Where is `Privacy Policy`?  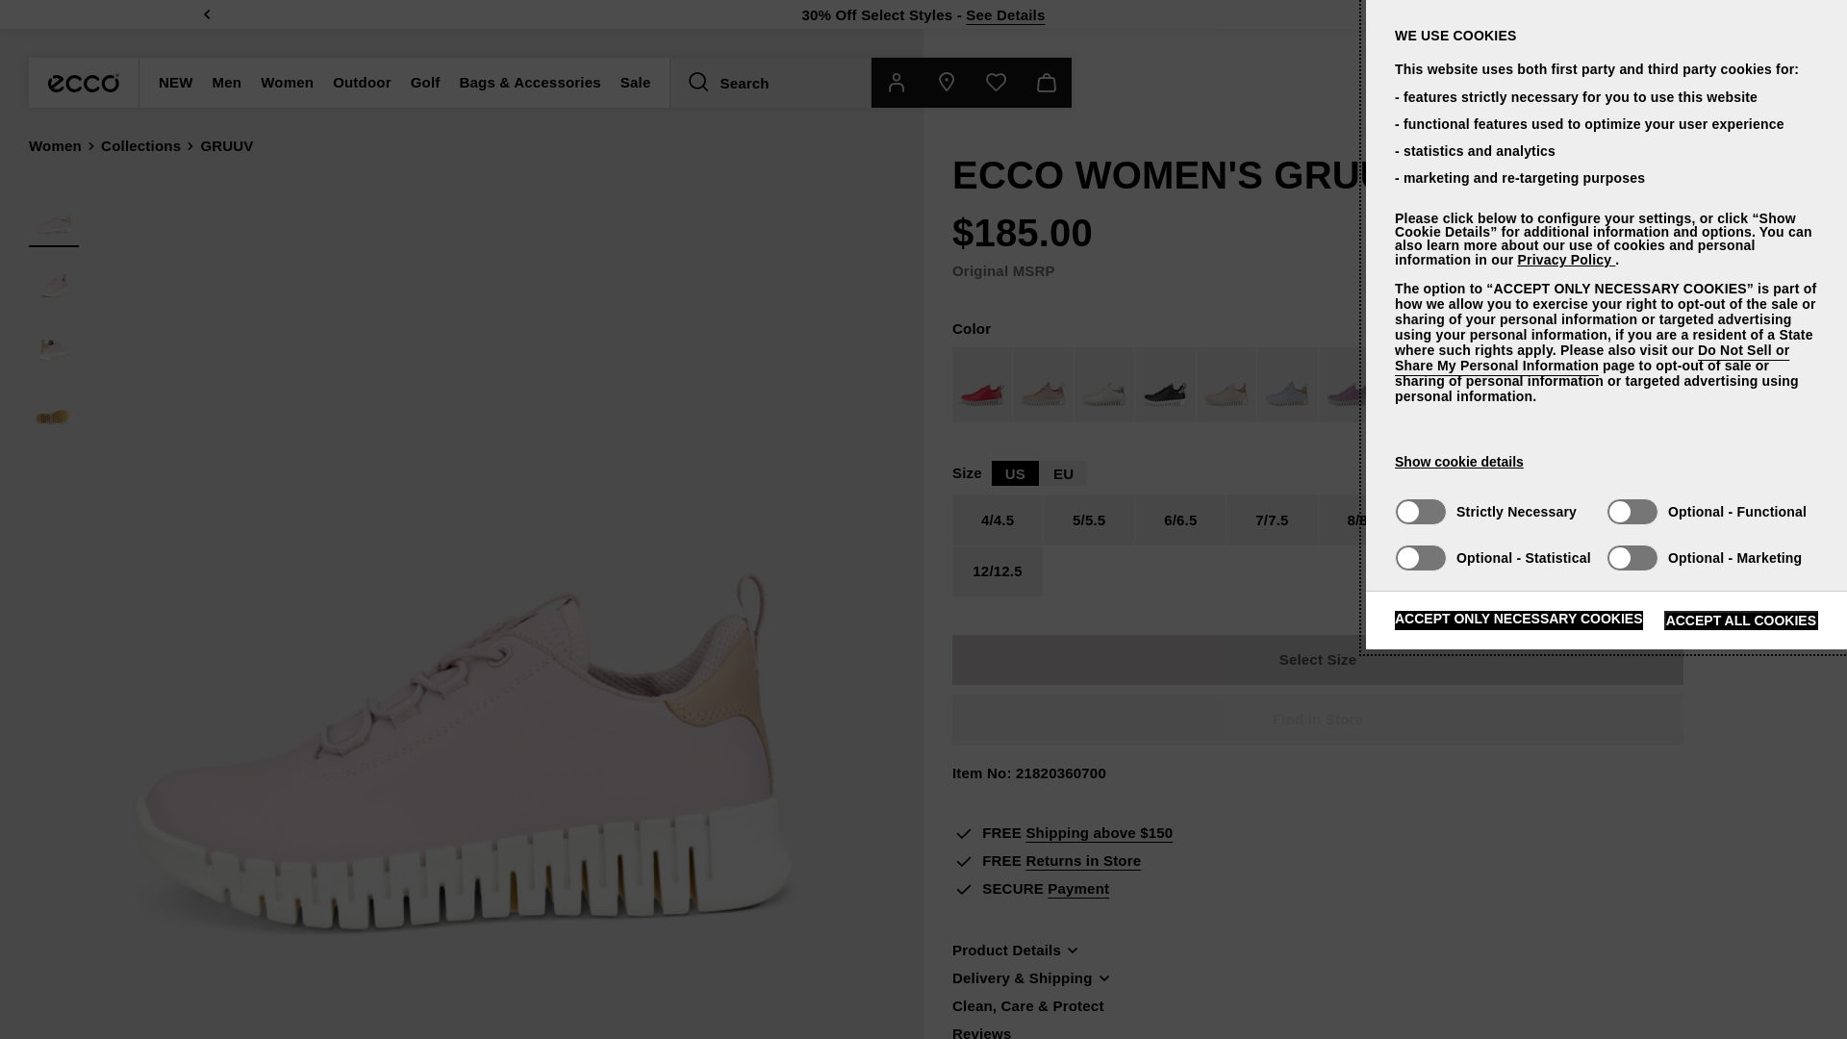 Privacy Policy is located at coordinates (1565, 260).